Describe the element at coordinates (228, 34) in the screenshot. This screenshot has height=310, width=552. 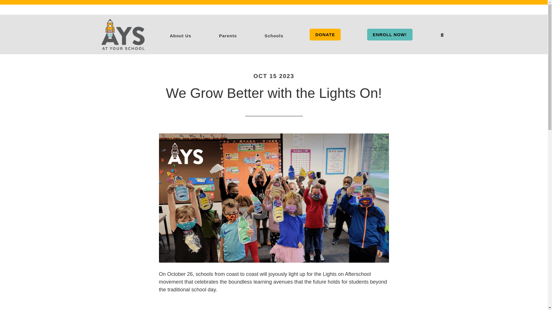
I see `Parents` at that location.